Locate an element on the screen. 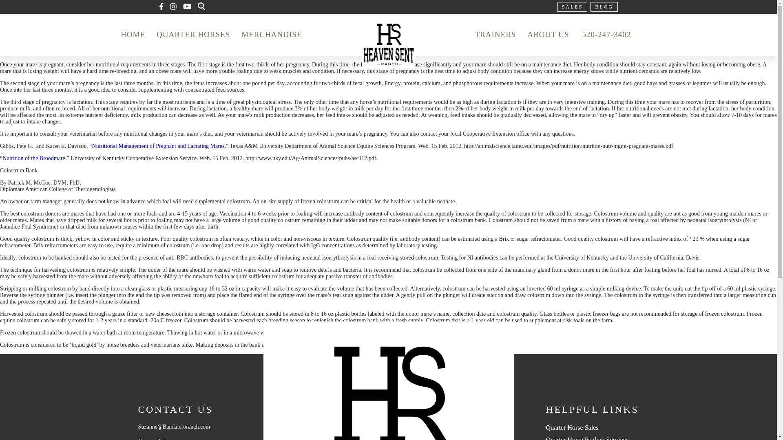  Quarter Horse Sales is located at coordinates (572, 428).